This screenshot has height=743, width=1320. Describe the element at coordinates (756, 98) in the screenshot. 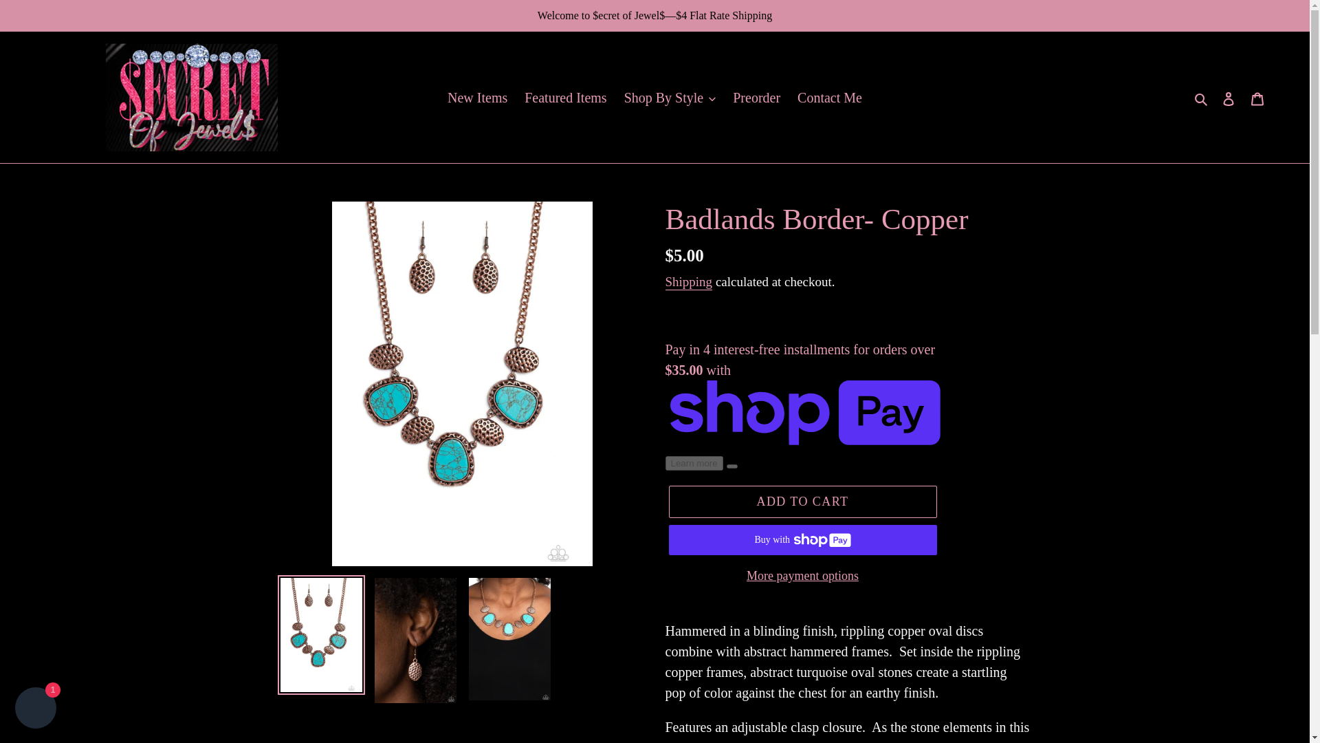

I see `Preorder` at that location.